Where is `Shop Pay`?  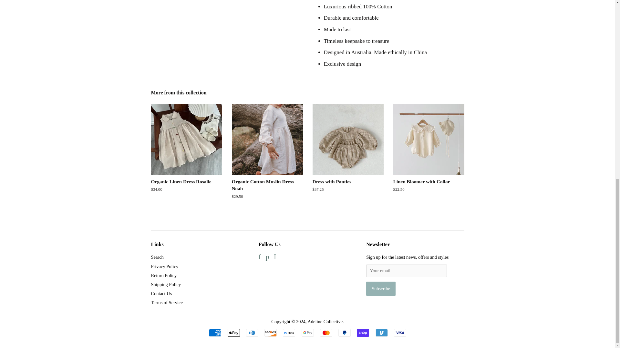
Shop Pay is located at coordinates (363, 333).